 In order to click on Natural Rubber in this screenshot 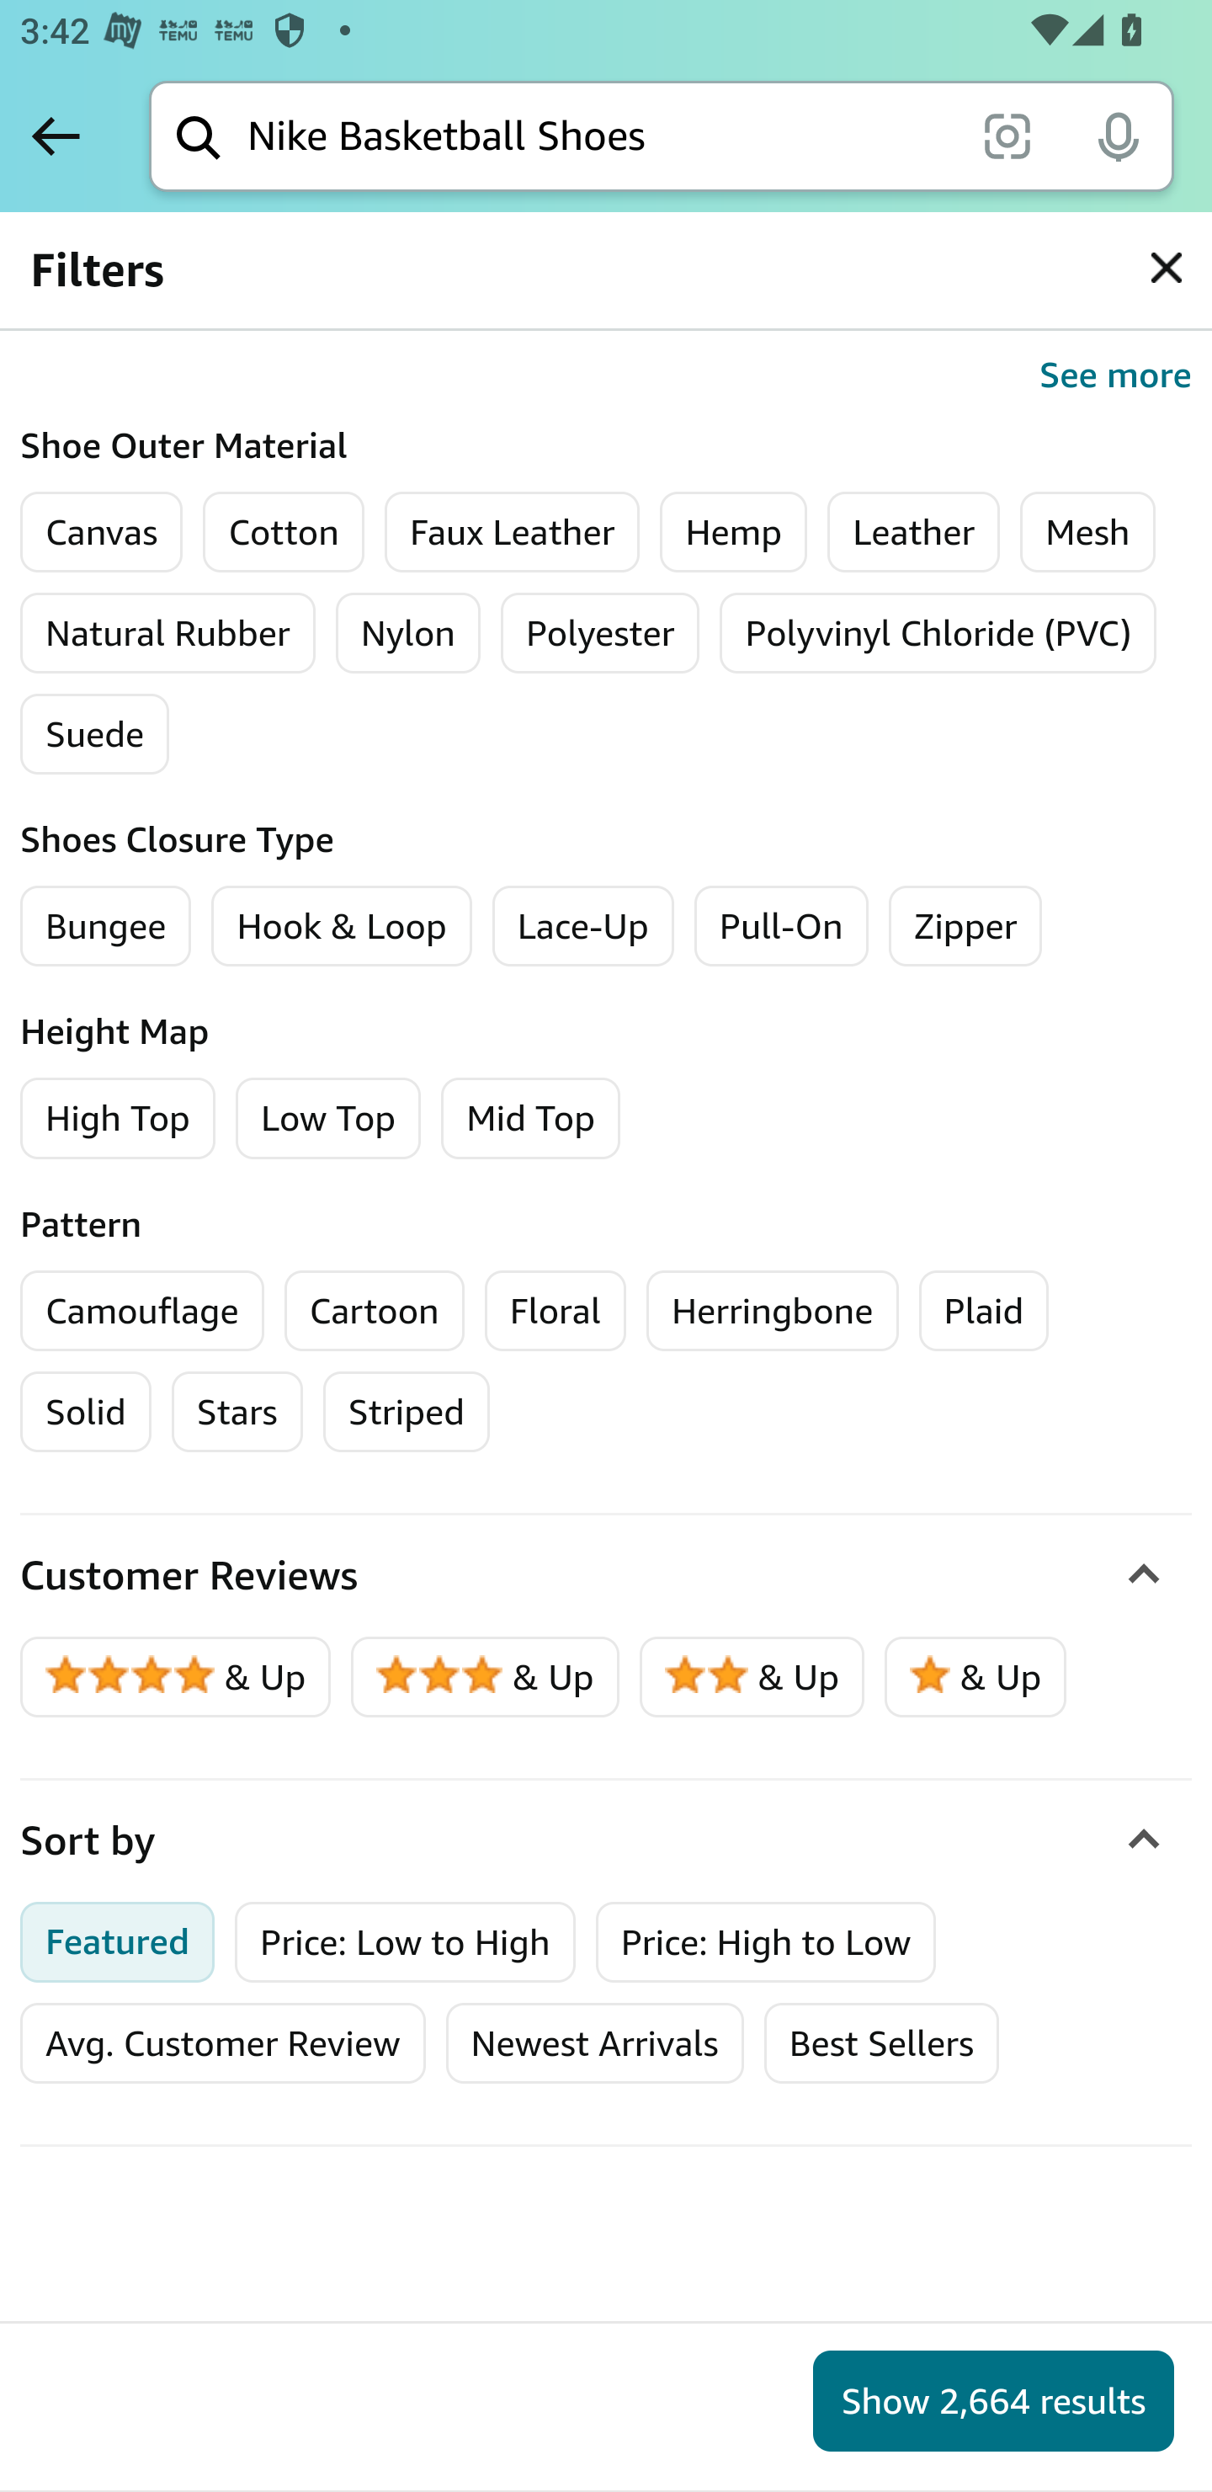, I will do `click(167, 633)`.